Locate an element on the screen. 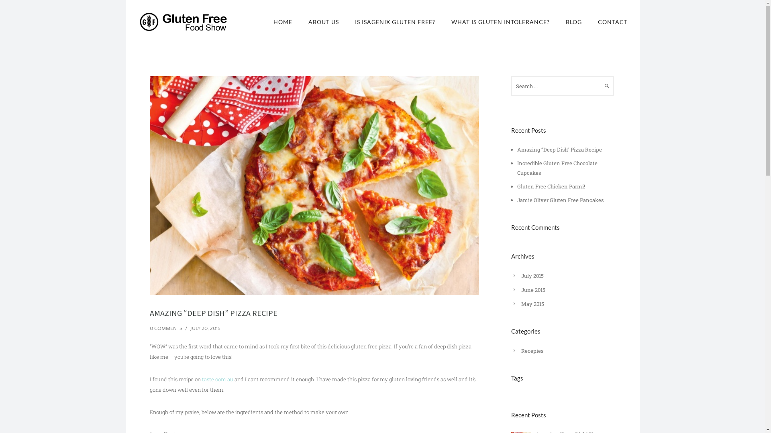  Recepies is located at coordinates (532, 351).